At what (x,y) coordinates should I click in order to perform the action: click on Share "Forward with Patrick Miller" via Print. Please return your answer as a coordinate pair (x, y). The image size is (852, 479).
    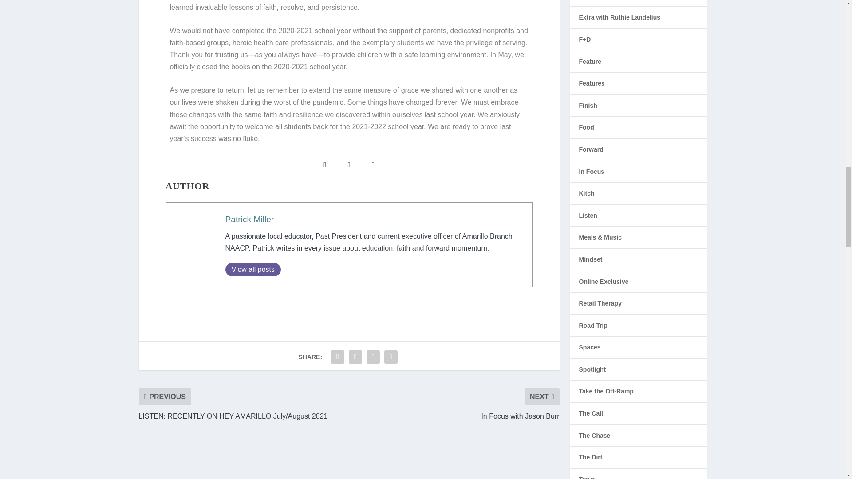
    Looking at the image, I should click on (390, 357).